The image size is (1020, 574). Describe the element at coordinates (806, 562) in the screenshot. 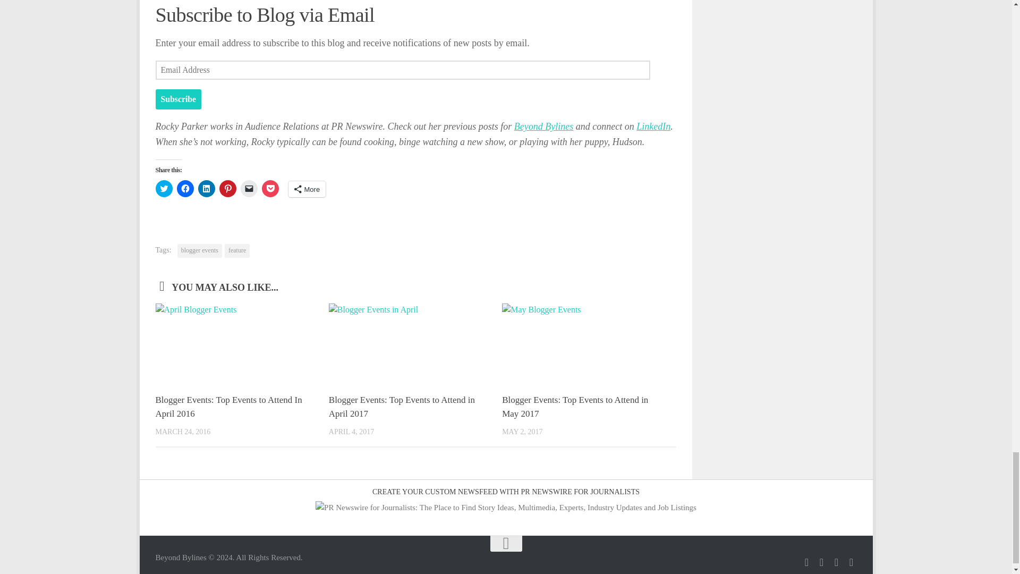

I see `Follow us on Twitter` at that location.